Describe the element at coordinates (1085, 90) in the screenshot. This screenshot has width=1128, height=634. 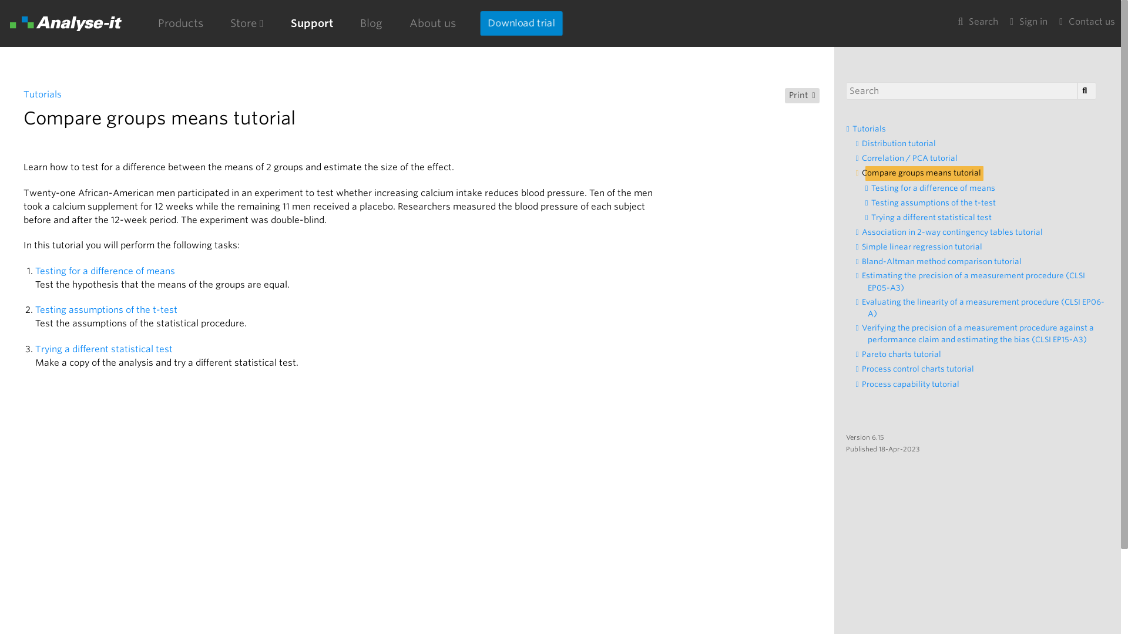
I see `search` at that location.